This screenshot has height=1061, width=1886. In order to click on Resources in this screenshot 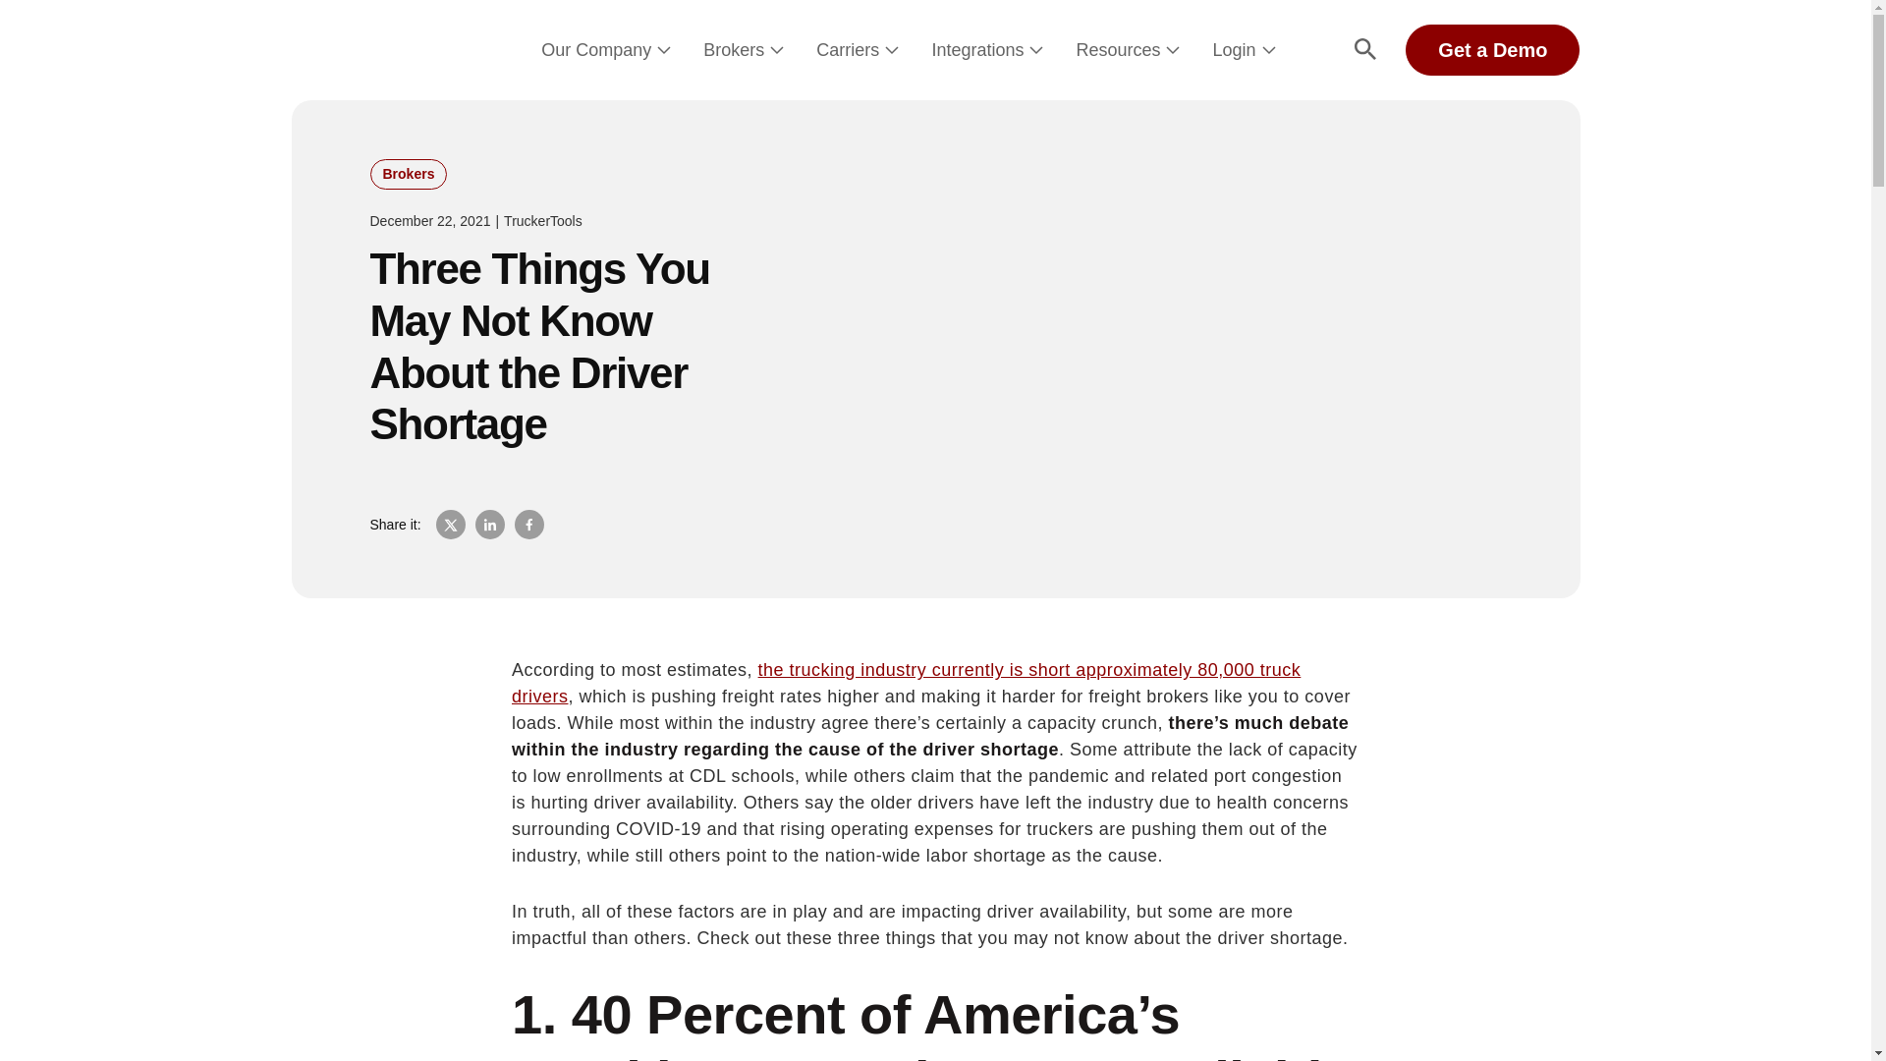, I will do `click(1117, 50)`.